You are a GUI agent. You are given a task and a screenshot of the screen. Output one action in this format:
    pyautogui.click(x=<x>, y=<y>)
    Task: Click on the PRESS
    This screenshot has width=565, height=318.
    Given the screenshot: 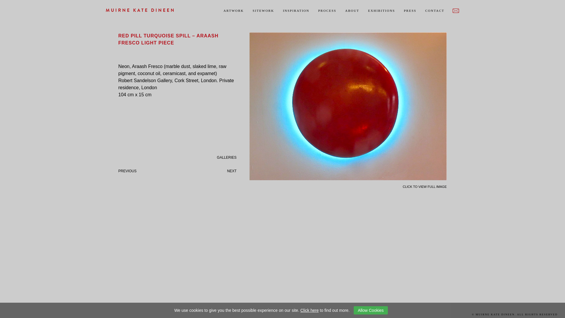 What is the action you would take?
    pyautogui.click(x=410, y=11)
    